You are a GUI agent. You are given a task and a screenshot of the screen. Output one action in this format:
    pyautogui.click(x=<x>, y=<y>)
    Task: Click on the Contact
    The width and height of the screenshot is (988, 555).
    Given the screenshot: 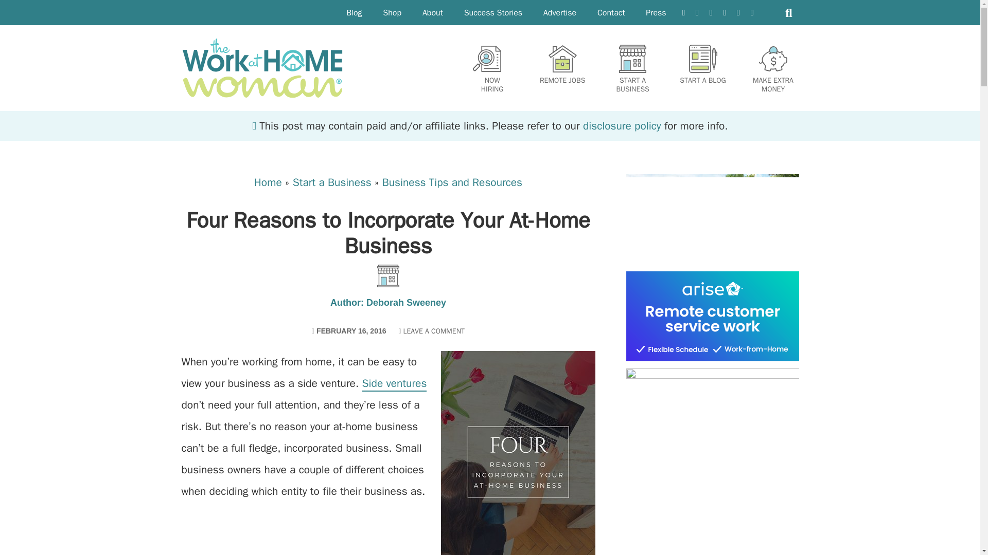 What is the action you would take?
    pyautogui.click(x=656, y=12)
    